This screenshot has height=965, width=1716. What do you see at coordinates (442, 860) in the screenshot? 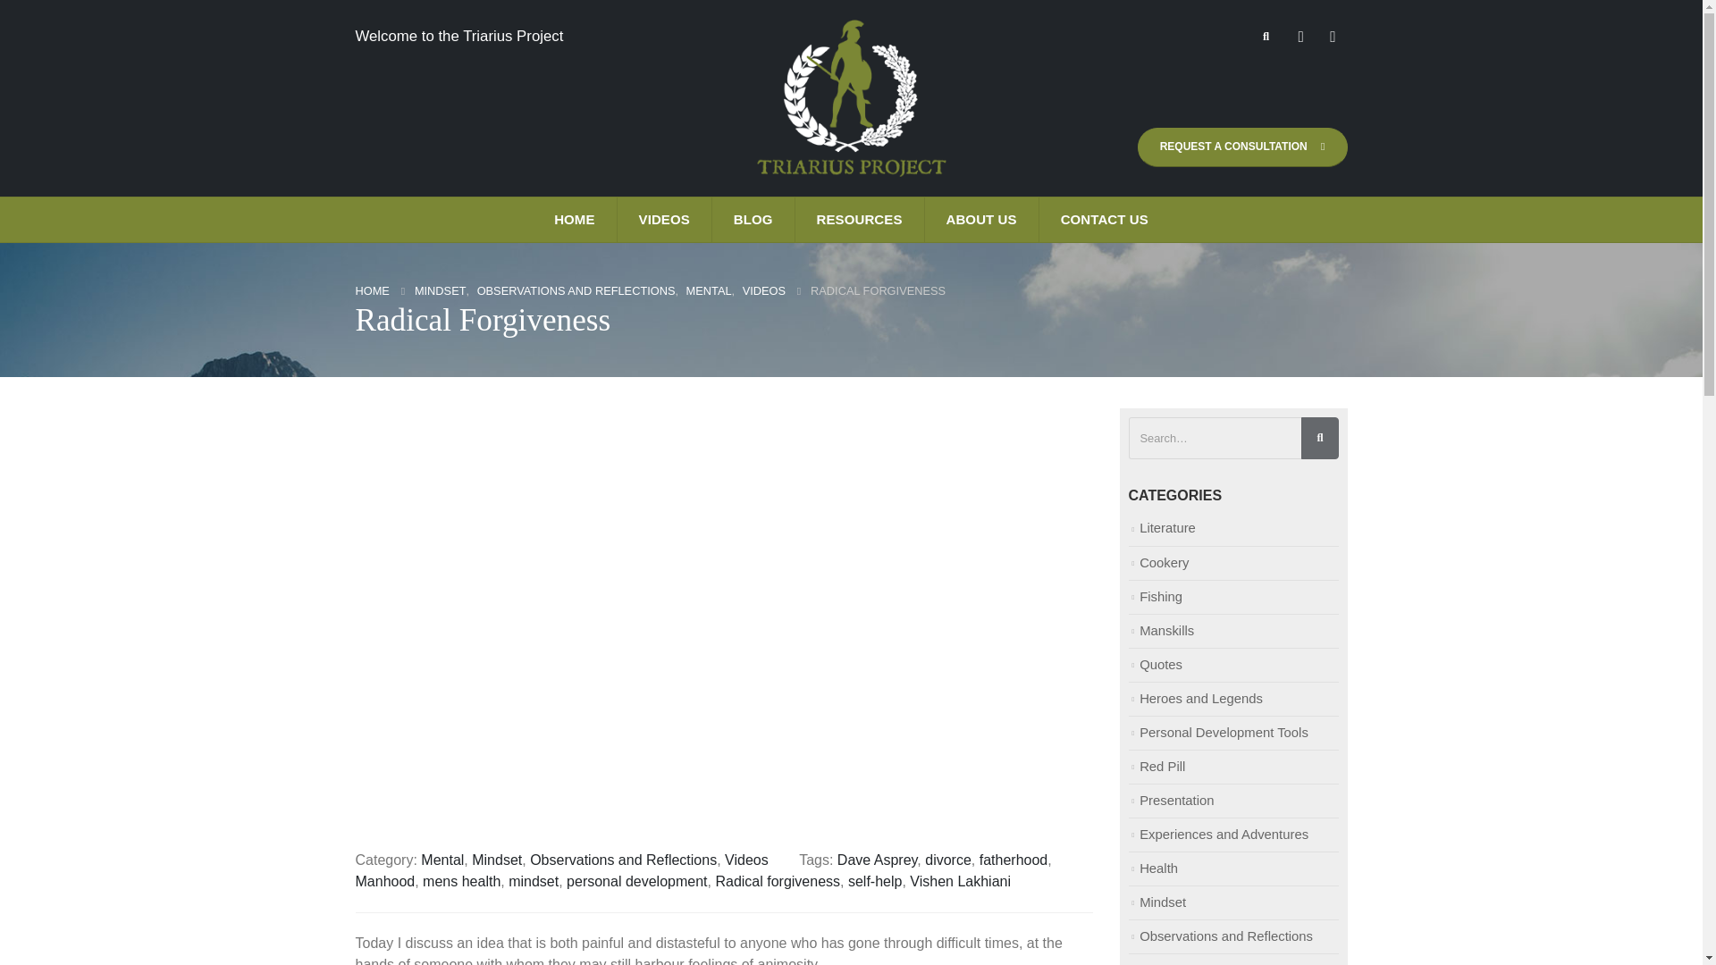
I see `Mental` at bounding box center [442, 860].